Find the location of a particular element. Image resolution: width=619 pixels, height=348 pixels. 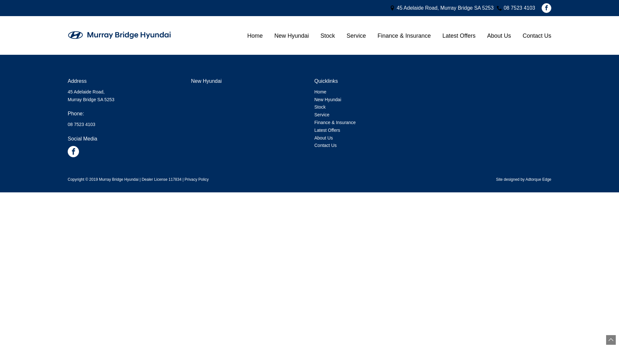

Site designed by Adtorque Edge is located at coordinates (524, 179).